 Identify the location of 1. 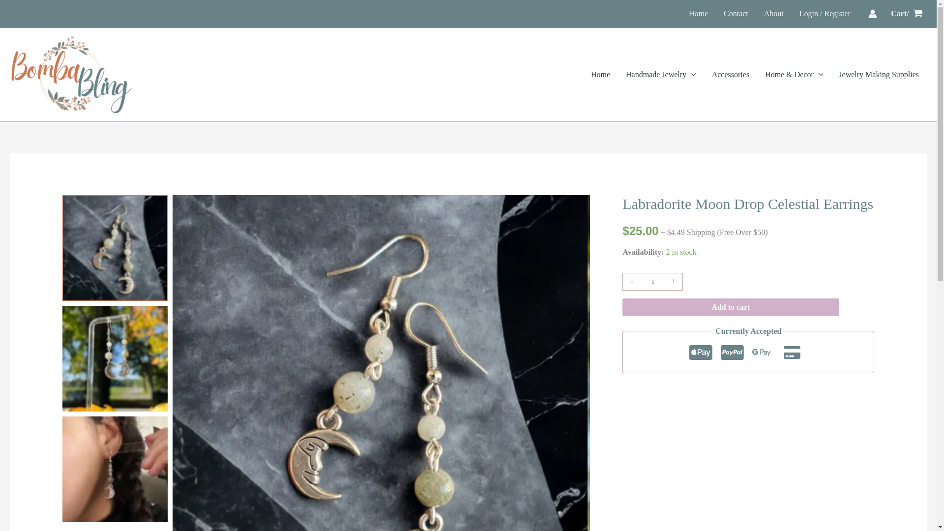
(652, 281).